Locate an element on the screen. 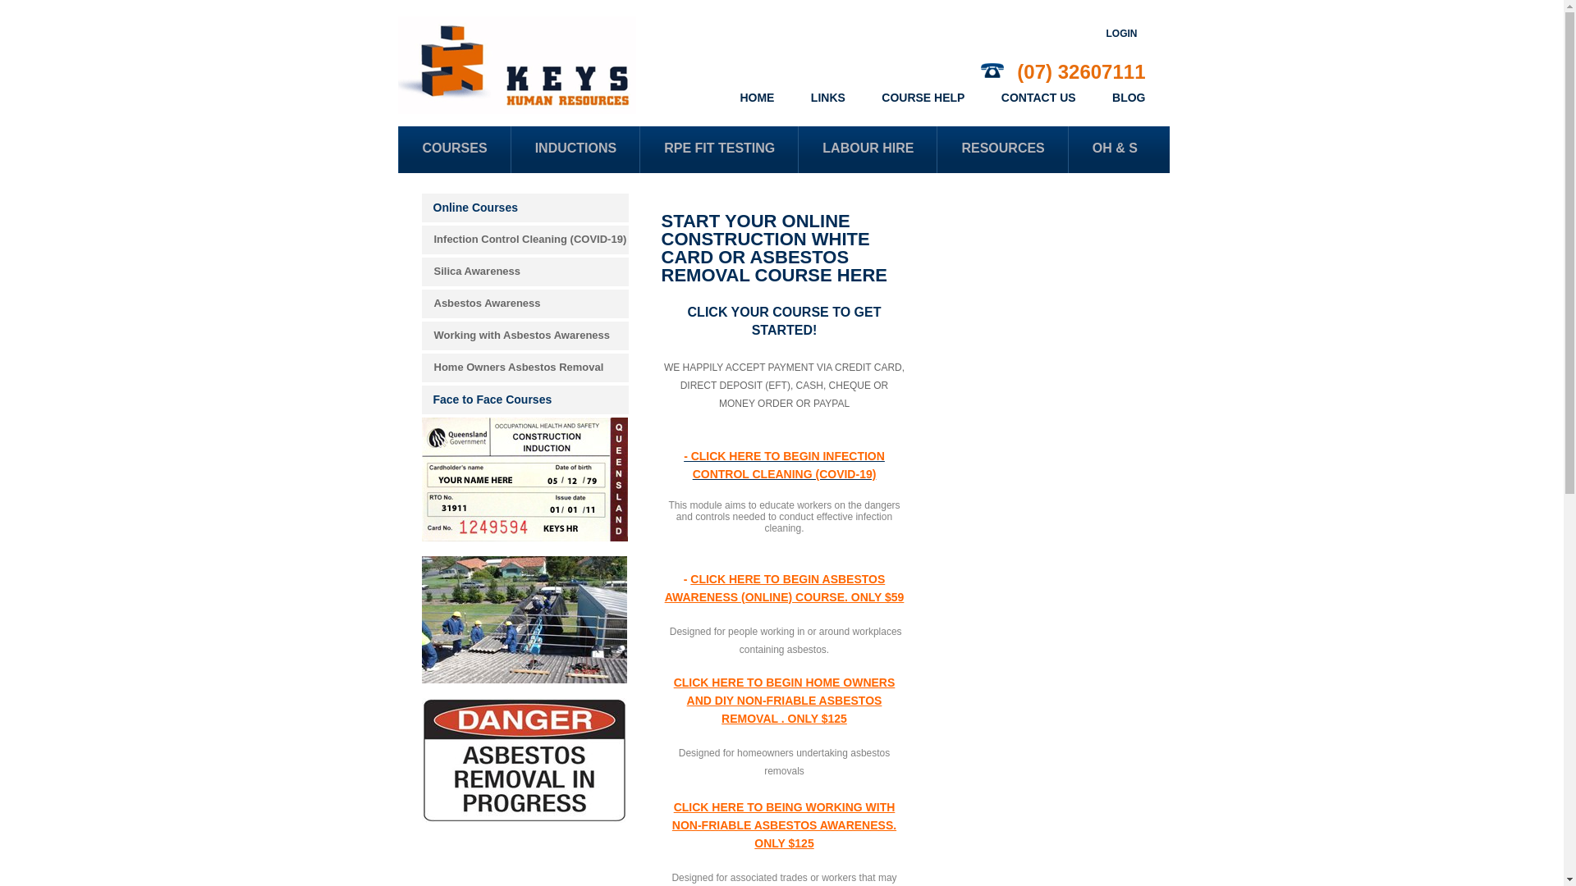 This screenshot has height=886, width=1576. HOME is located at coordinates (757, 98).